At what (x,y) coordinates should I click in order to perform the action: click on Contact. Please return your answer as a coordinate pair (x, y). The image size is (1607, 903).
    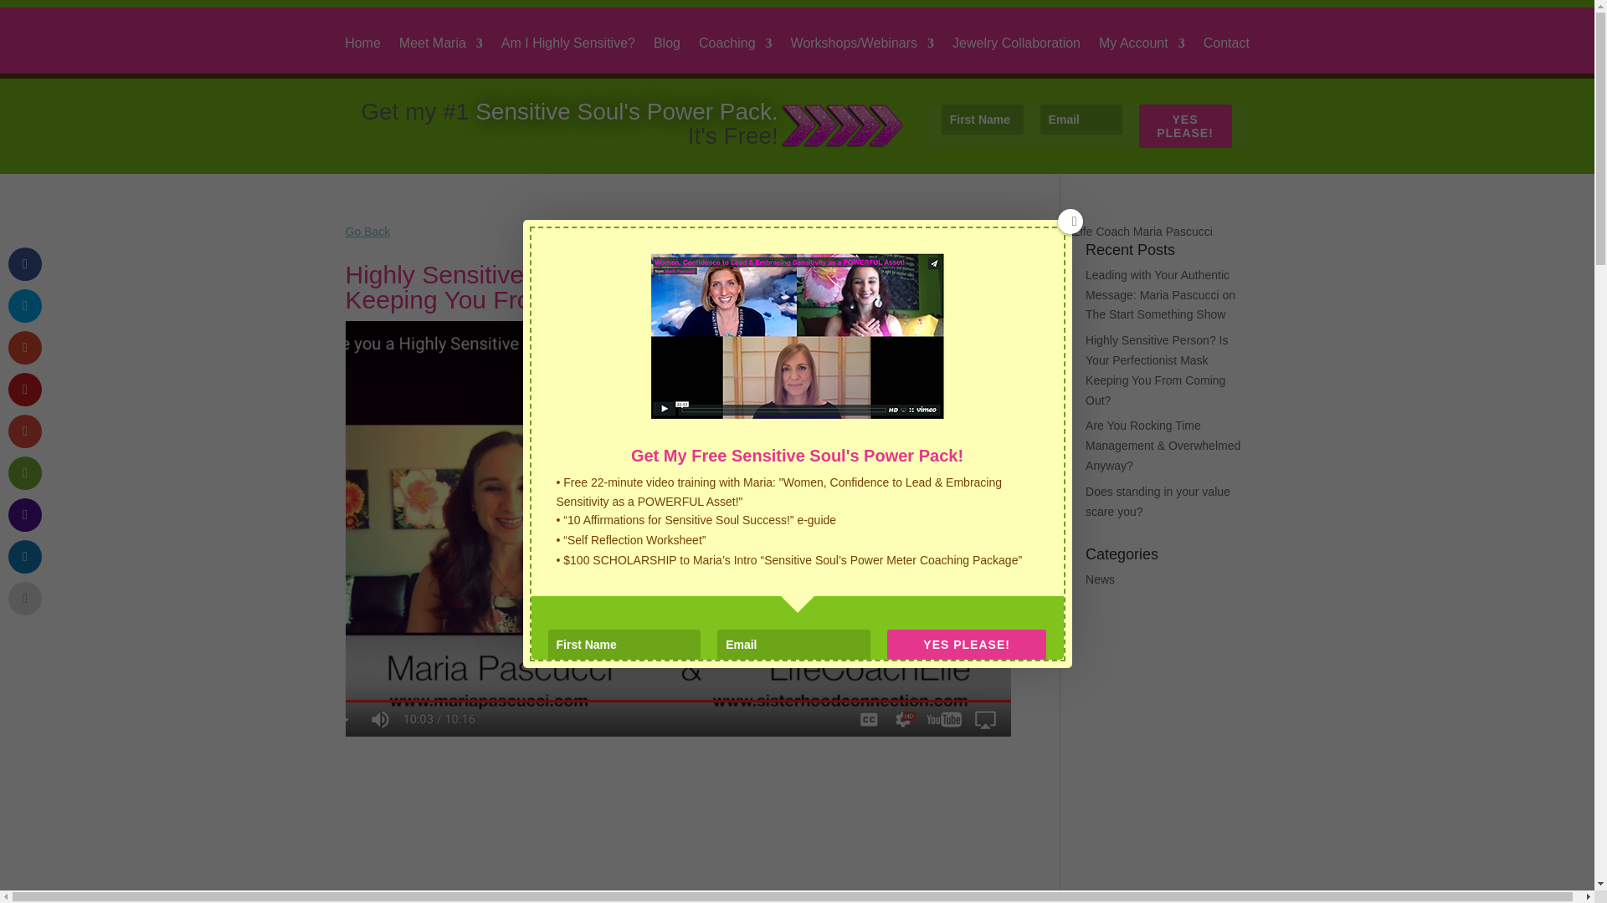
    Looking at the image, I should click on (1227, 55).